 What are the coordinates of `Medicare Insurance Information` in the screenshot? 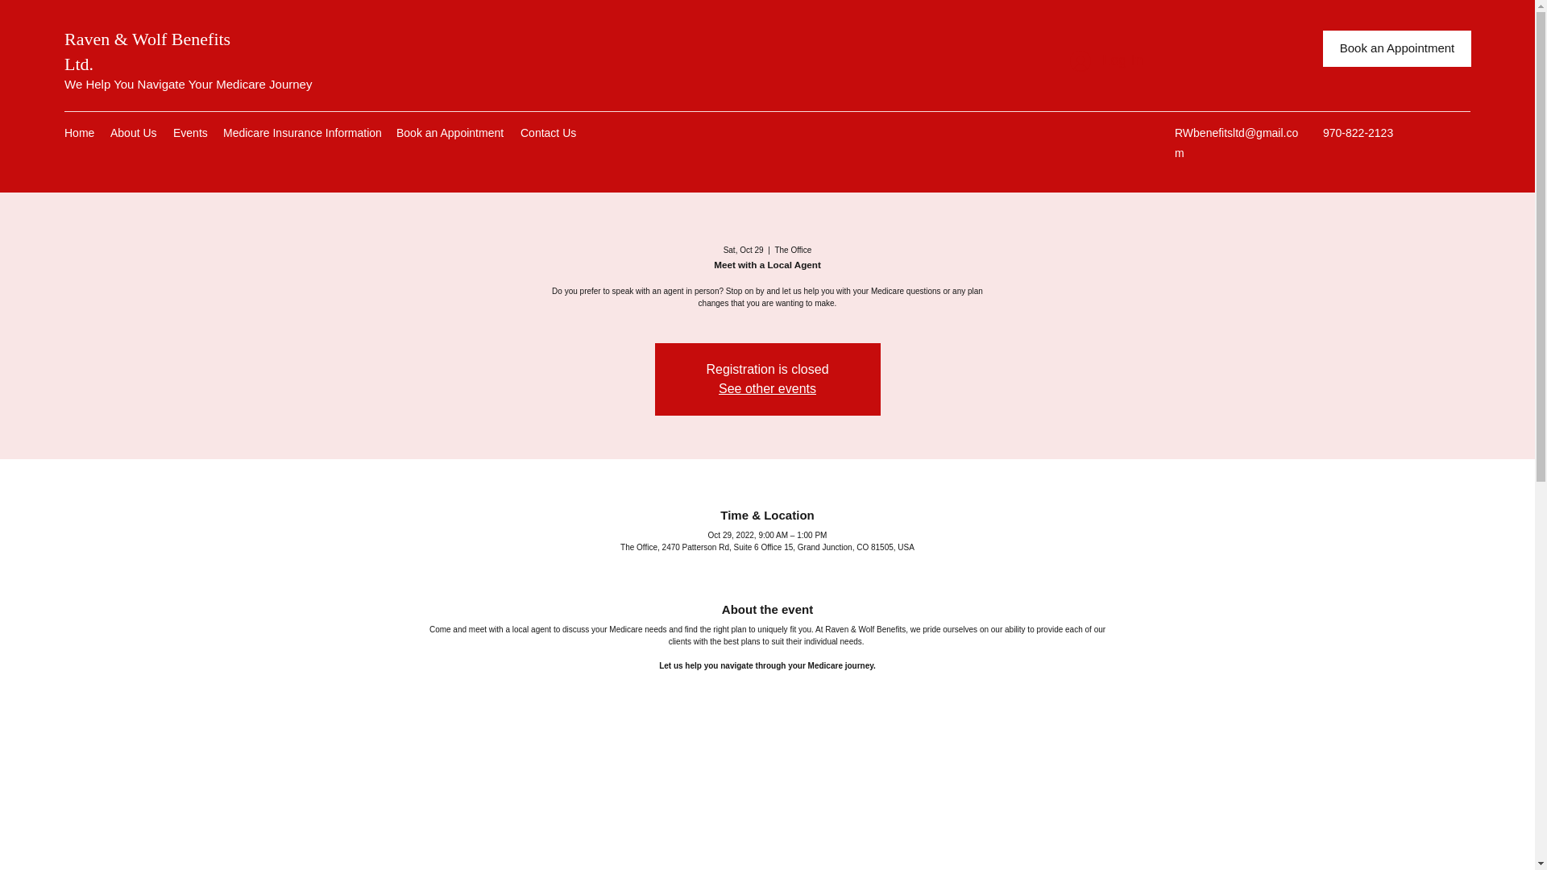 It's located at (301, 133).